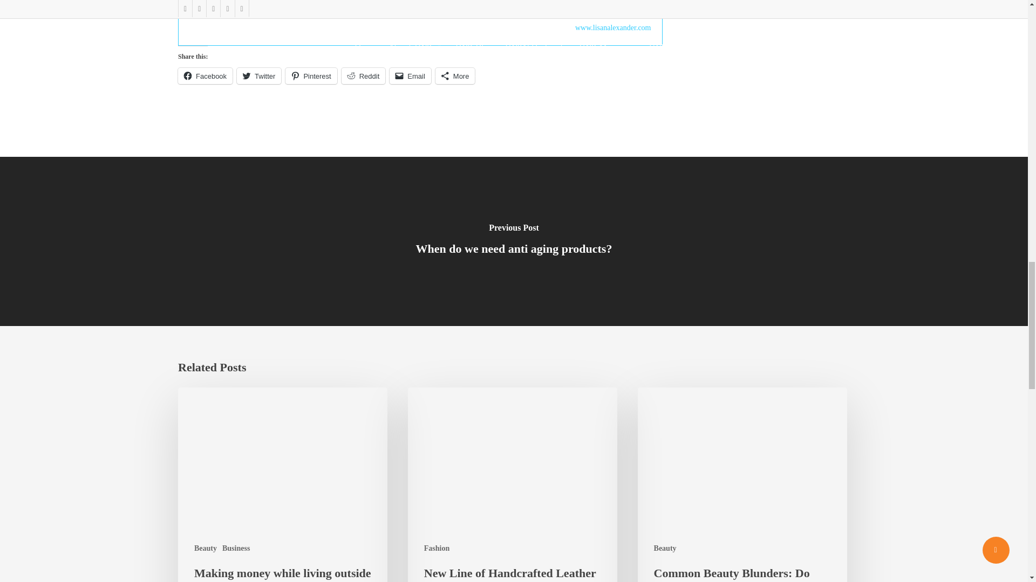  What do you see at coordinates (259, 75) in the screenshot?
I see `Click to share on Twitter` at bounding box center [259, 75].